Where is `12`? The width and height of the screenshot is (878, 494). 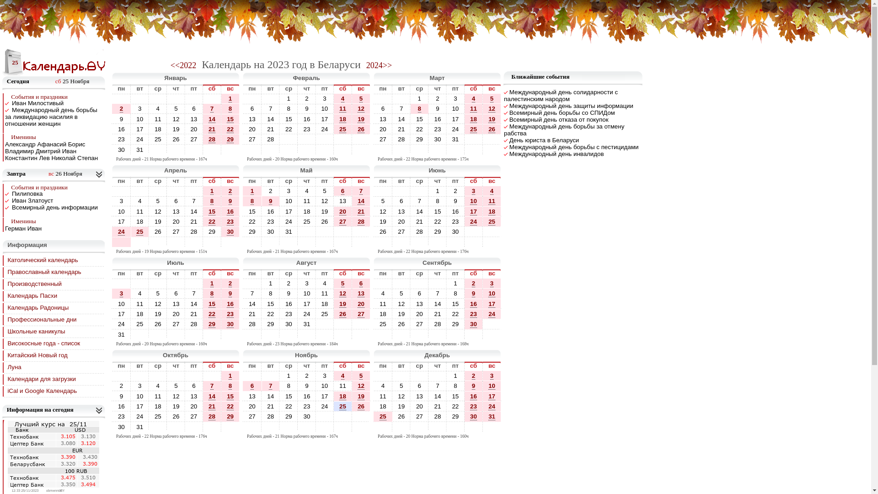
12 is located at coordinates (325, 201).